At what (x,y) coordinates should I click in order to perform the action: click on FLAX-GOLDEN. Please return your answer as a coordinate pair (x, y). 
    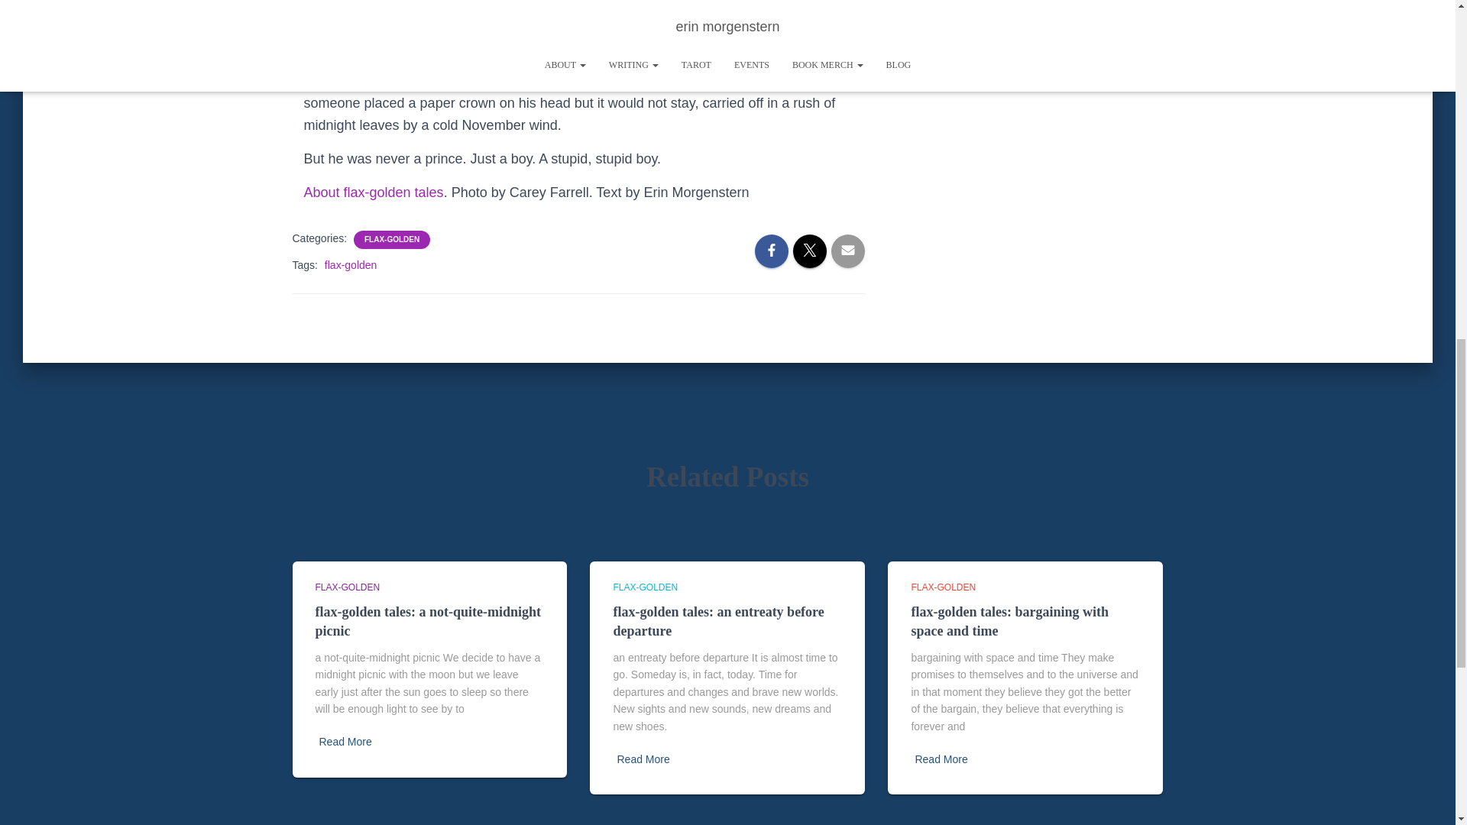
    Looking at the image, I should click on (391, 239).